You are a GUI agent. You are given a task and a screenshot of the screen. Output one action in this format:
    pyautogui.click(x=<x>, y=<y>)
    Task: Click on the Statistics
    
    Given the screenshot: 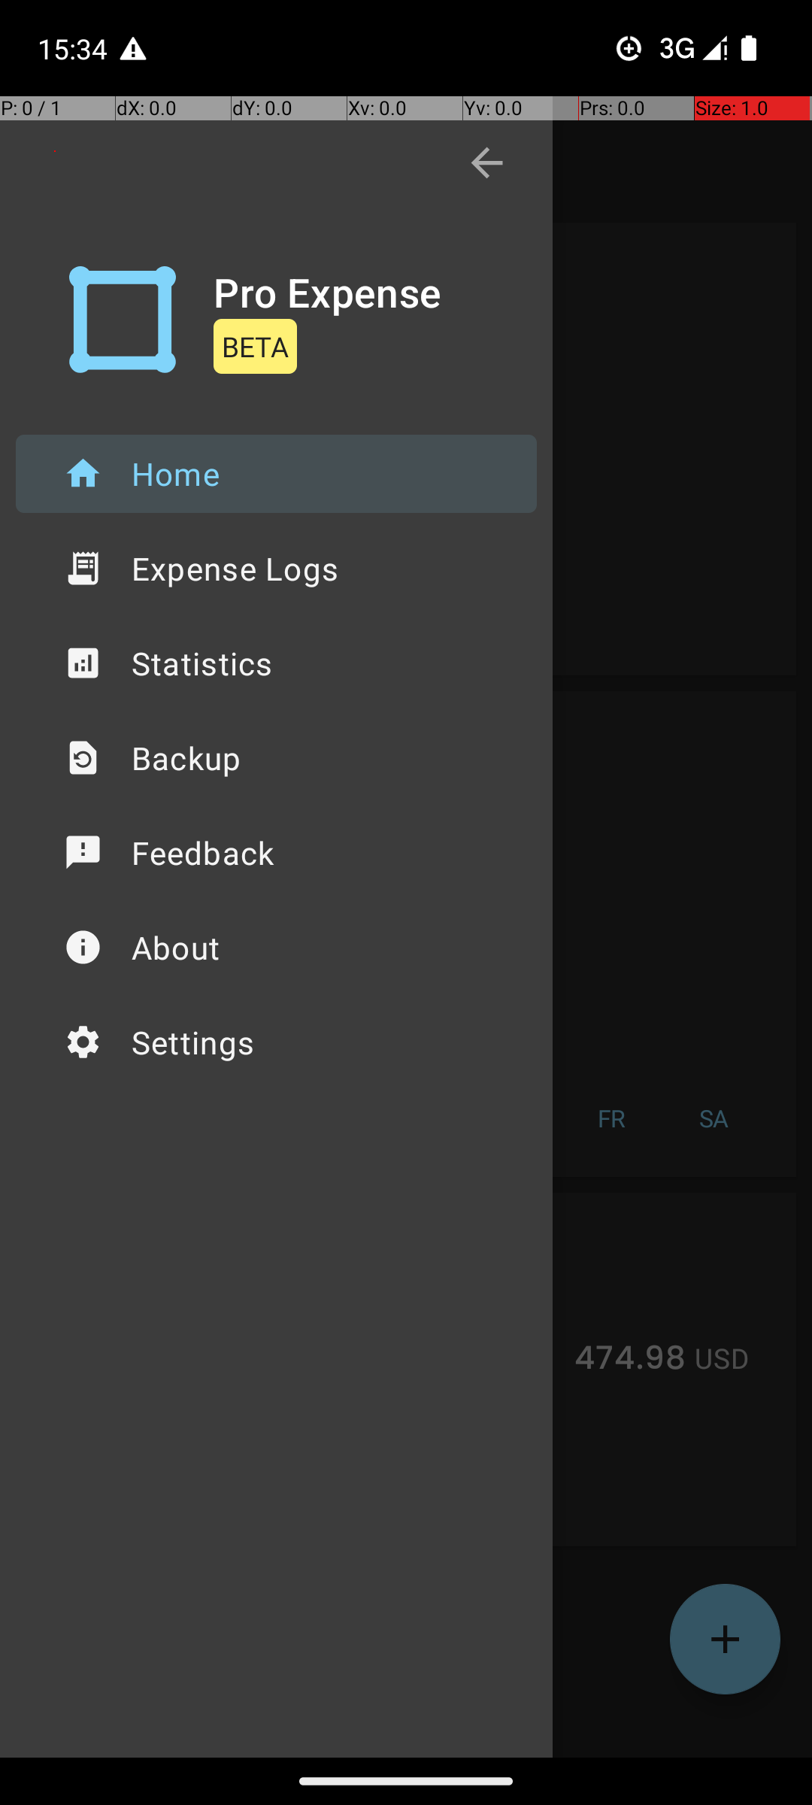 What is the action you would take?
    pyautogui.click(x=277, y=663)
    